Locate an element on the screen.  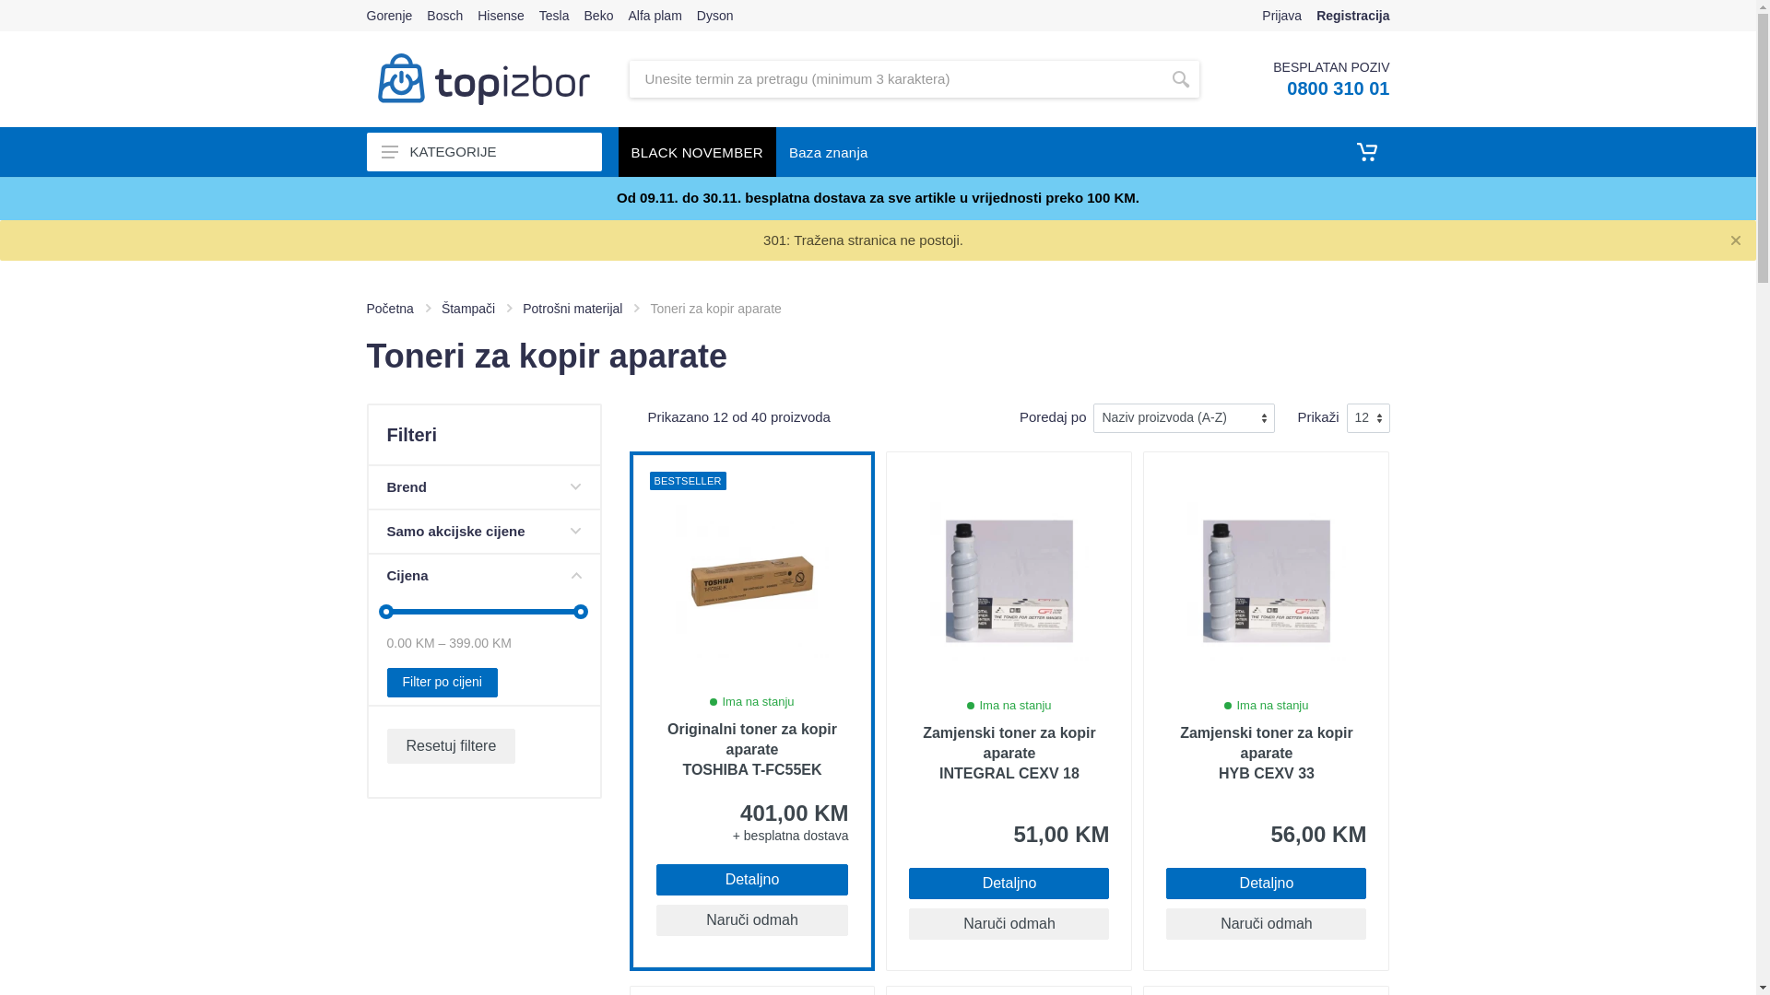
Zamjenski toner za kopir aparate
HYB CEXV 33 is located at coordinates (1267, 754).